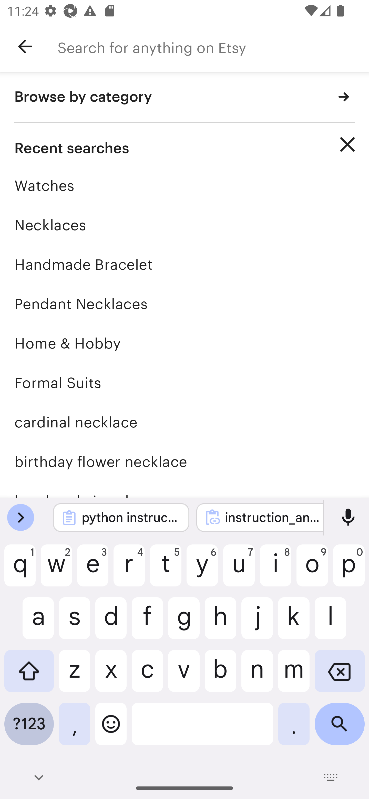 This screenshot has width=369, height=799. What do you see at coordinates (347, 144) in the screenshot?
I see `Clear` at bounding box center [347, 144].